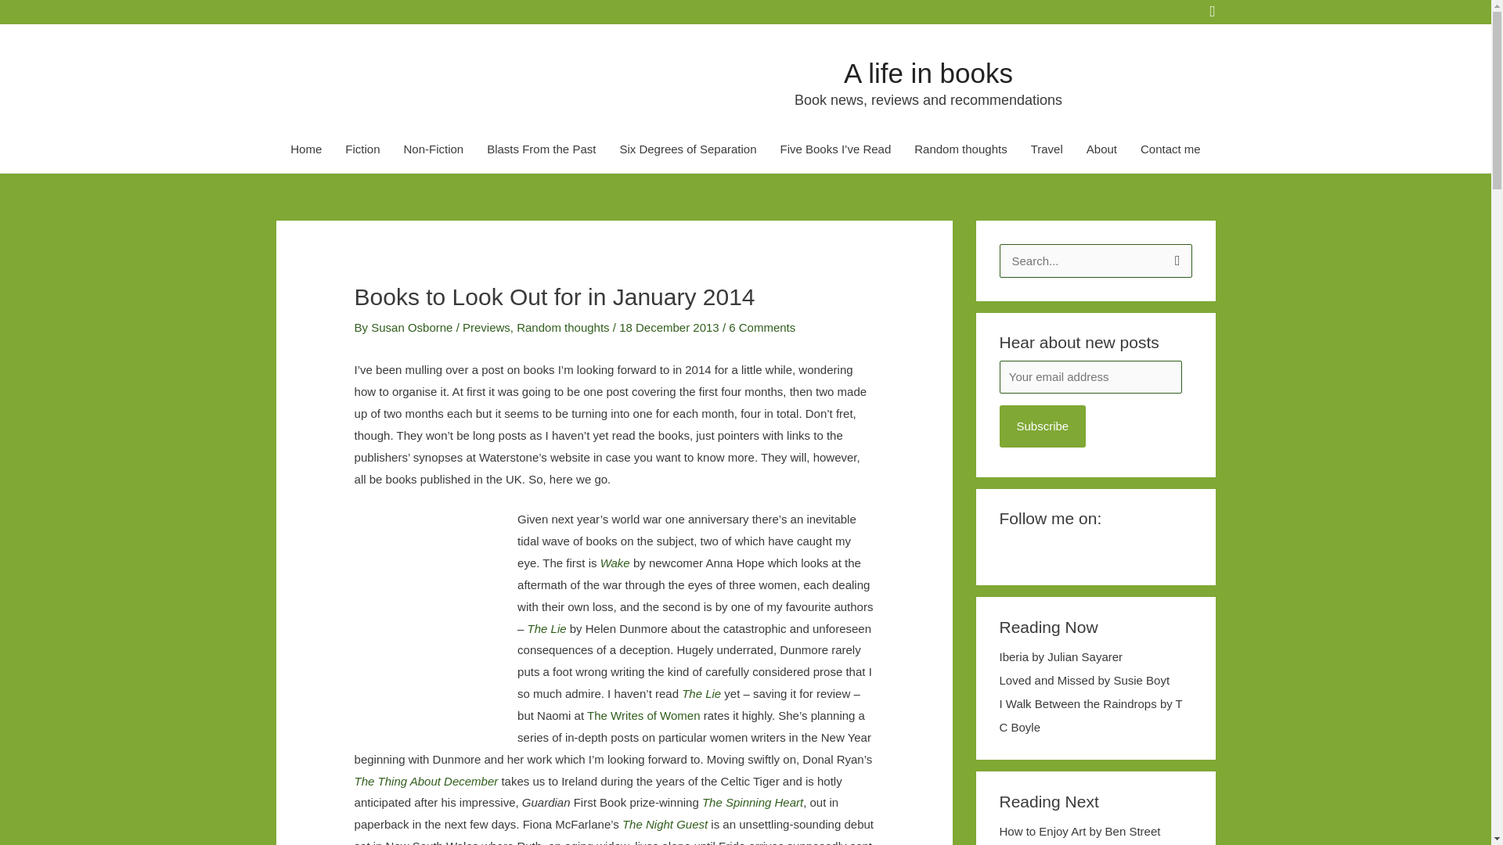 The width and height of the screenshot is (1503, 845). I want to click on The Spinning Heart, so click(751, 802).